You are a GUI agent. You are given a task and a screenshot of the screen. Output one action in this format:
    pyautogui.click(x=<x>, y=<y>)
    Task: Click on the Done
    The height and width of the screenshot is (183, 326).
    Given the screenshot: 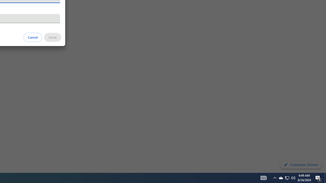 What is the action you would take?
    pyautogui.click(x=52, y=37)
    